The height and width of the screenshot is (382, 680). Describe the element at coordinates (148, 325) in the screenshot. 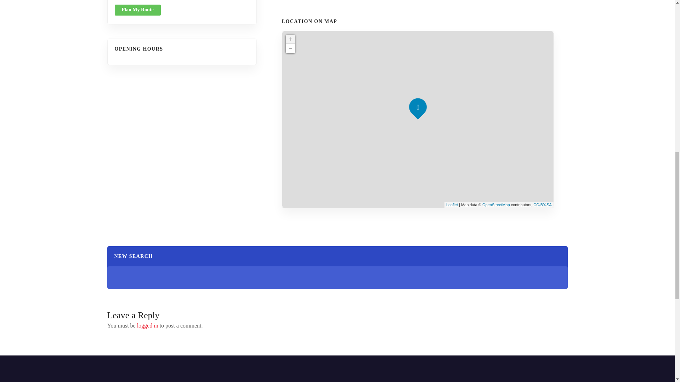

I see `logged in` at that location.